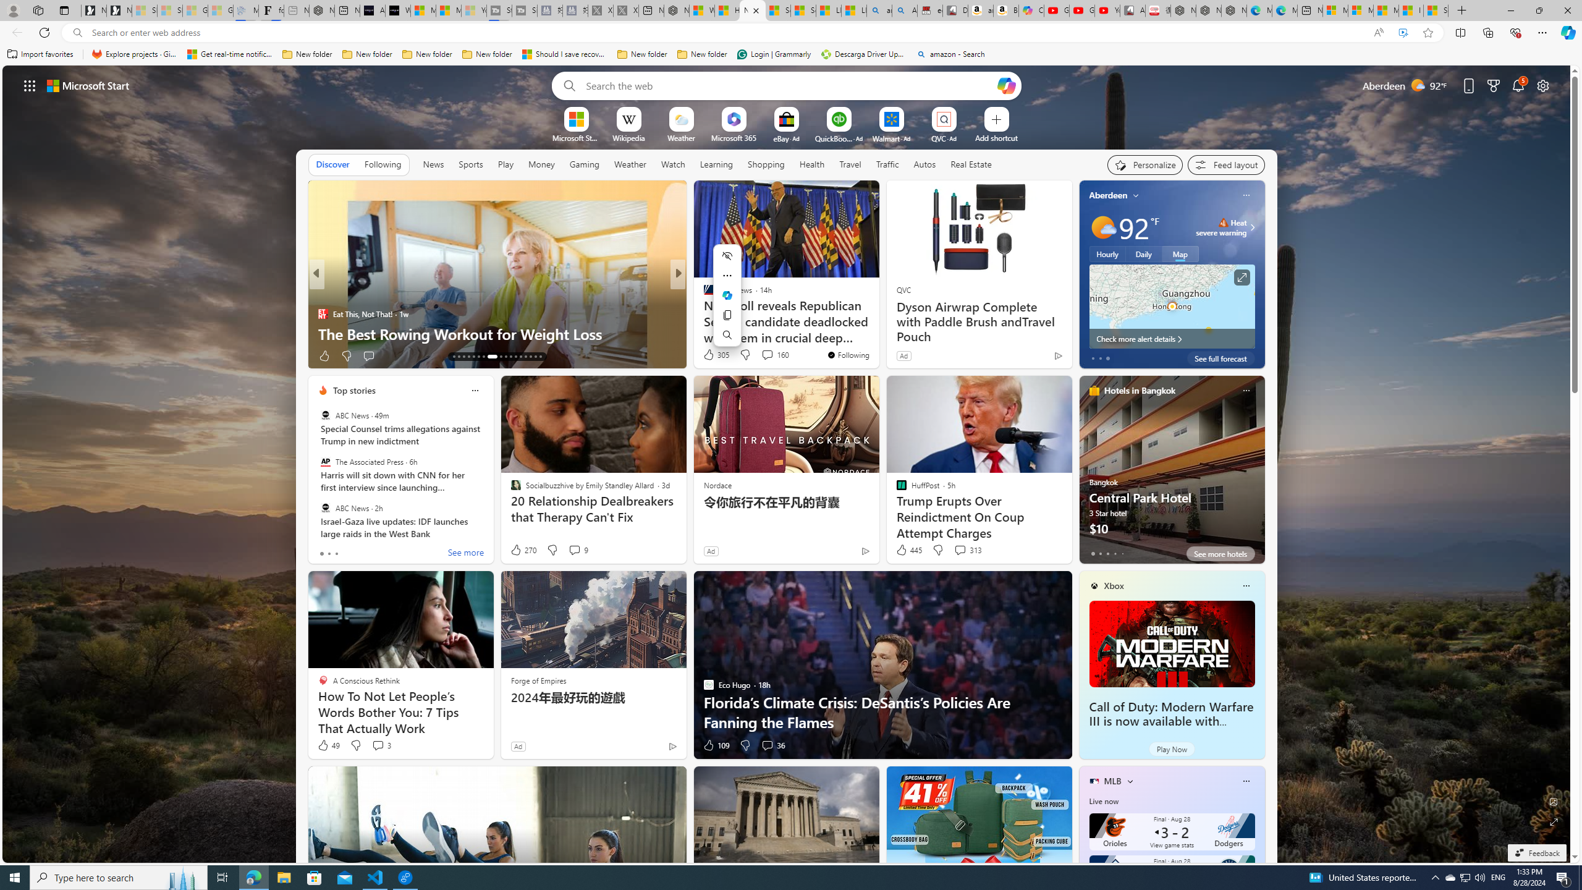  Describe the element at coordinates (1403, 33) in the screenshot. I see `Enhance video` at that location.